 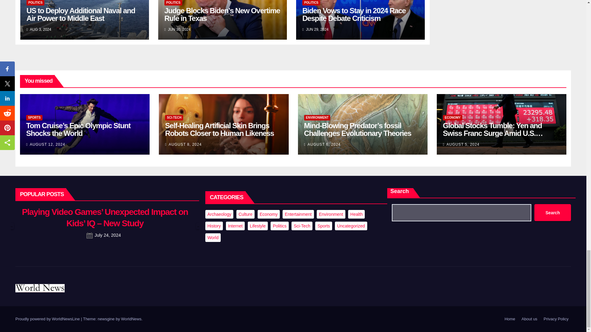 What do you see at coordinates (311, 3) in the screenshot?
I see `POLITICS` at bounding box center [311, 3].